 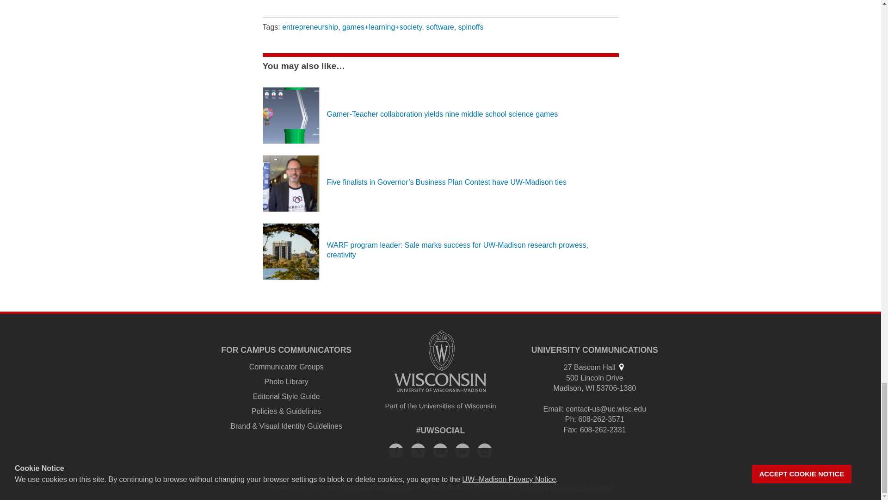 I want to click on Instagram, so click(x=485, y=451).